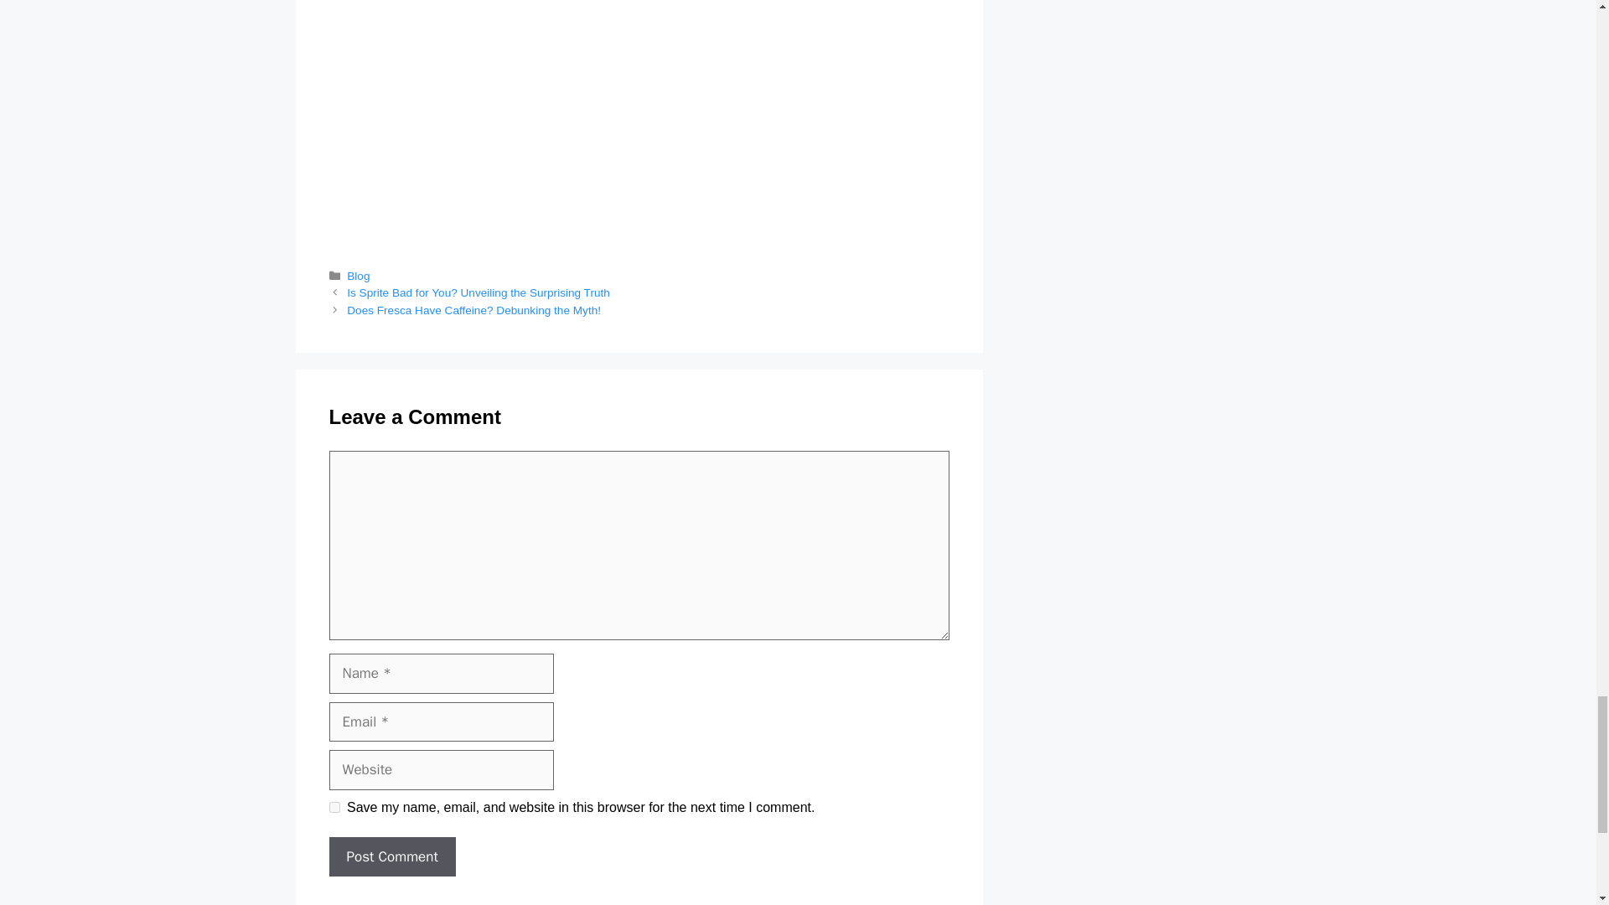  Describe the element at coordinates (334, 806) in the screenshot. I see `yes` at that location.